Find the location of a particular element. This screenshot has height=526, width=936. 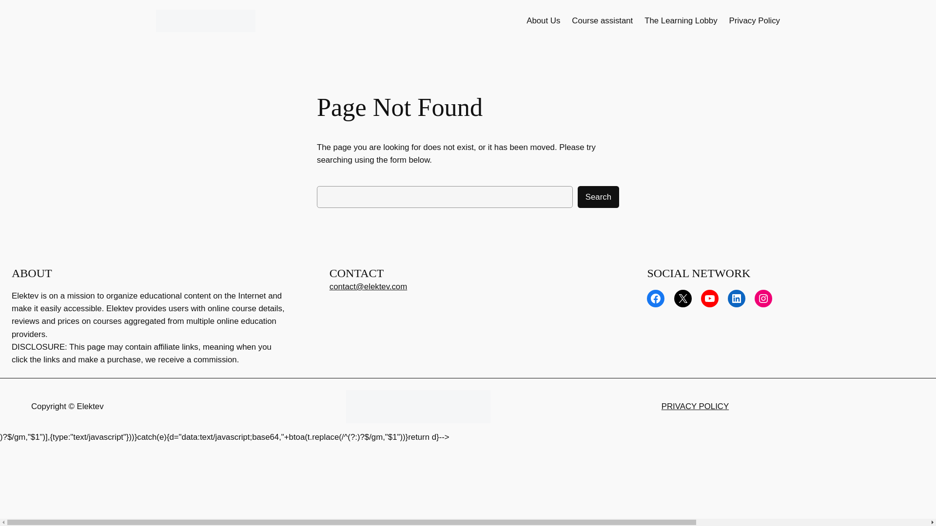

PRIVACY POLICY is located at coordinates (695, 406).